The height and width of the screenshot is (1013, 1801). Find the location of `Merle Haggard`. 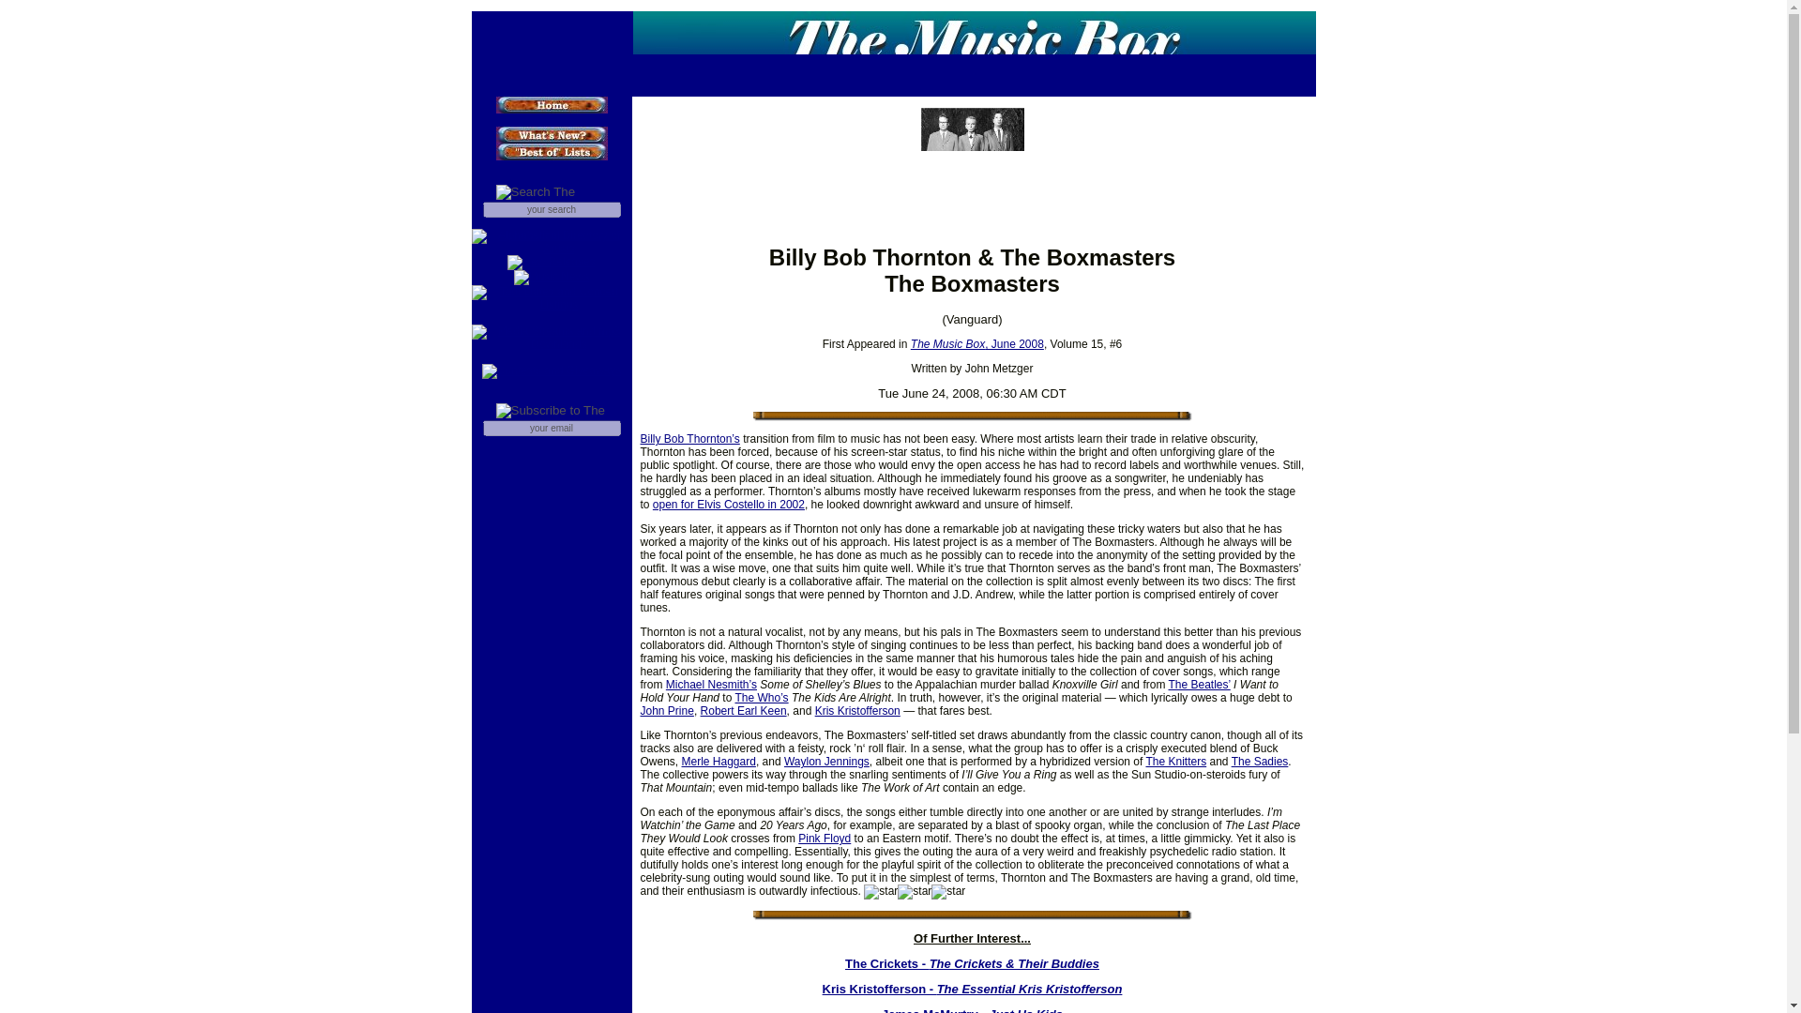

Merle Haggard is located at coordinates (719, 761).